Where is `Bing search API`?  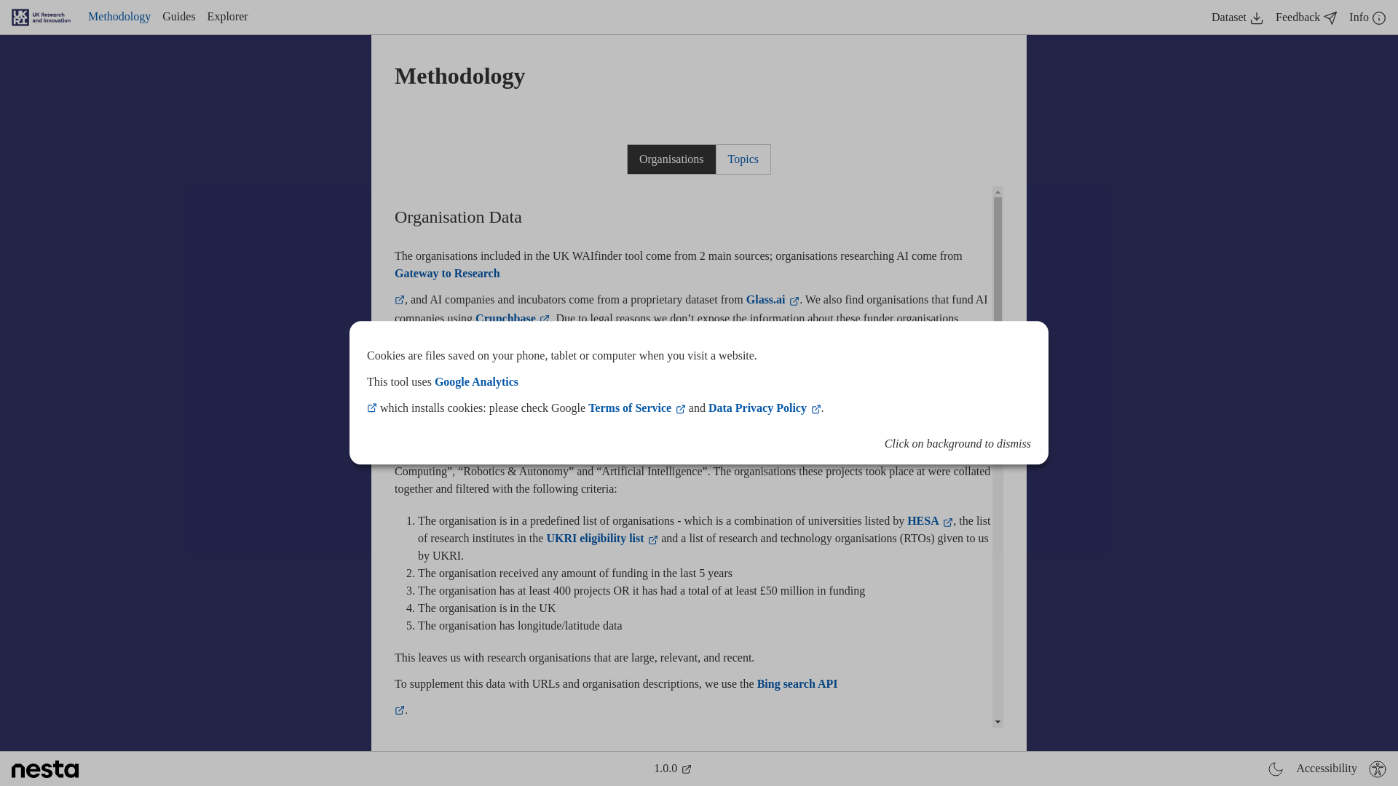
Bing search API is located at coordinates (829, 335).